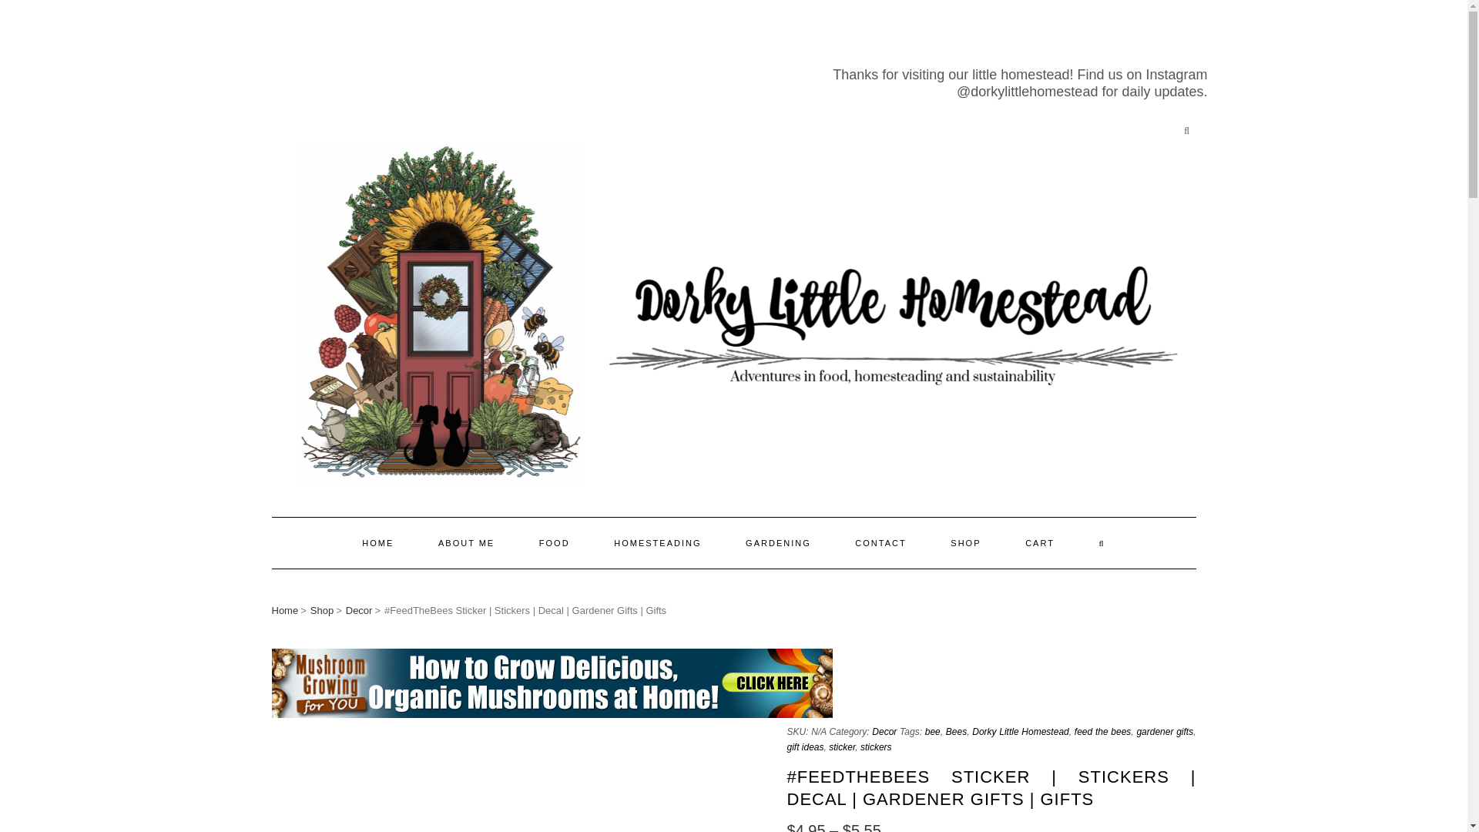 This screenshot has height=832, width=1479. Describe the element at coordinates (465, 542) in the screenshot. I see `ABOUT ME` at that location.